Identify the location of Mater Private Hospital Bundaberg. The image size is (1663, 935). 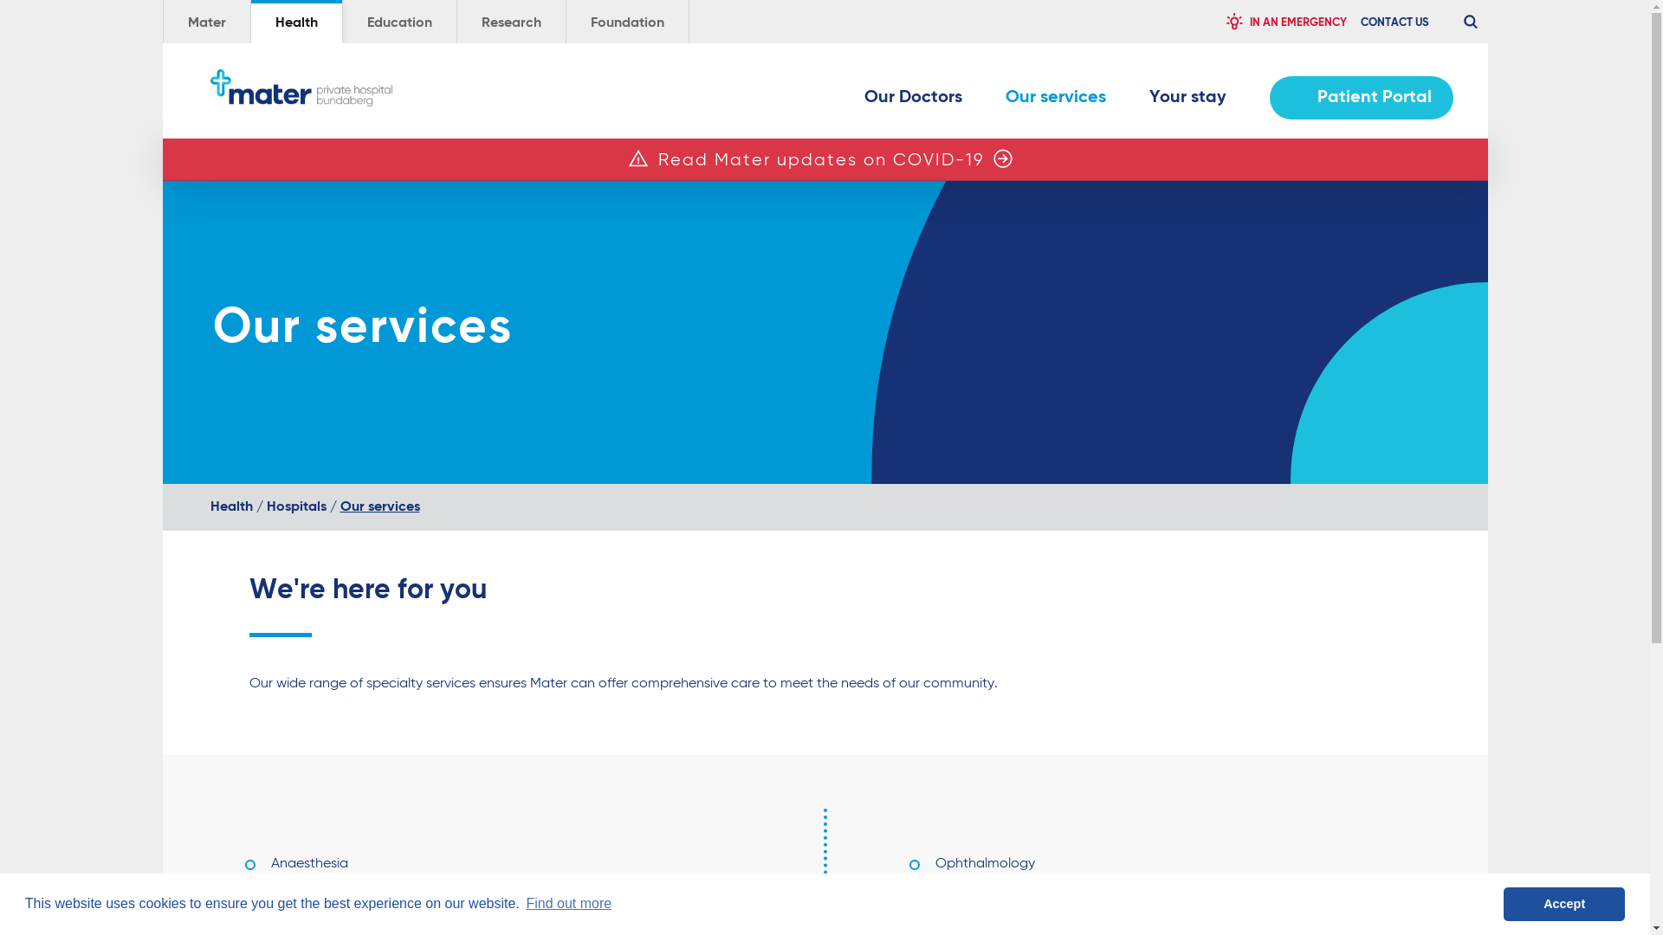
(301, 88).